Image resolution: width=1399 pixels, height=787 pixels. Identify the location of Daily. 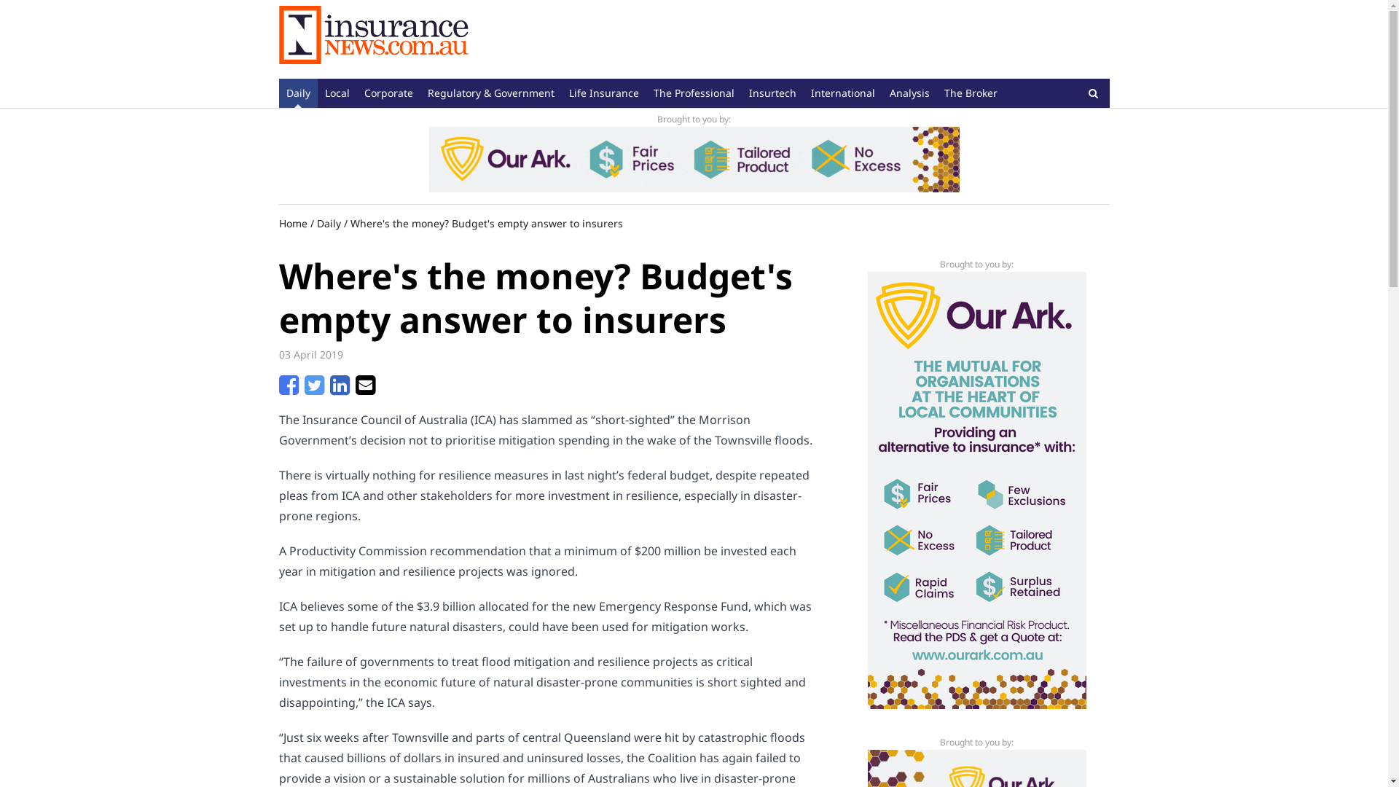
(297, 93).